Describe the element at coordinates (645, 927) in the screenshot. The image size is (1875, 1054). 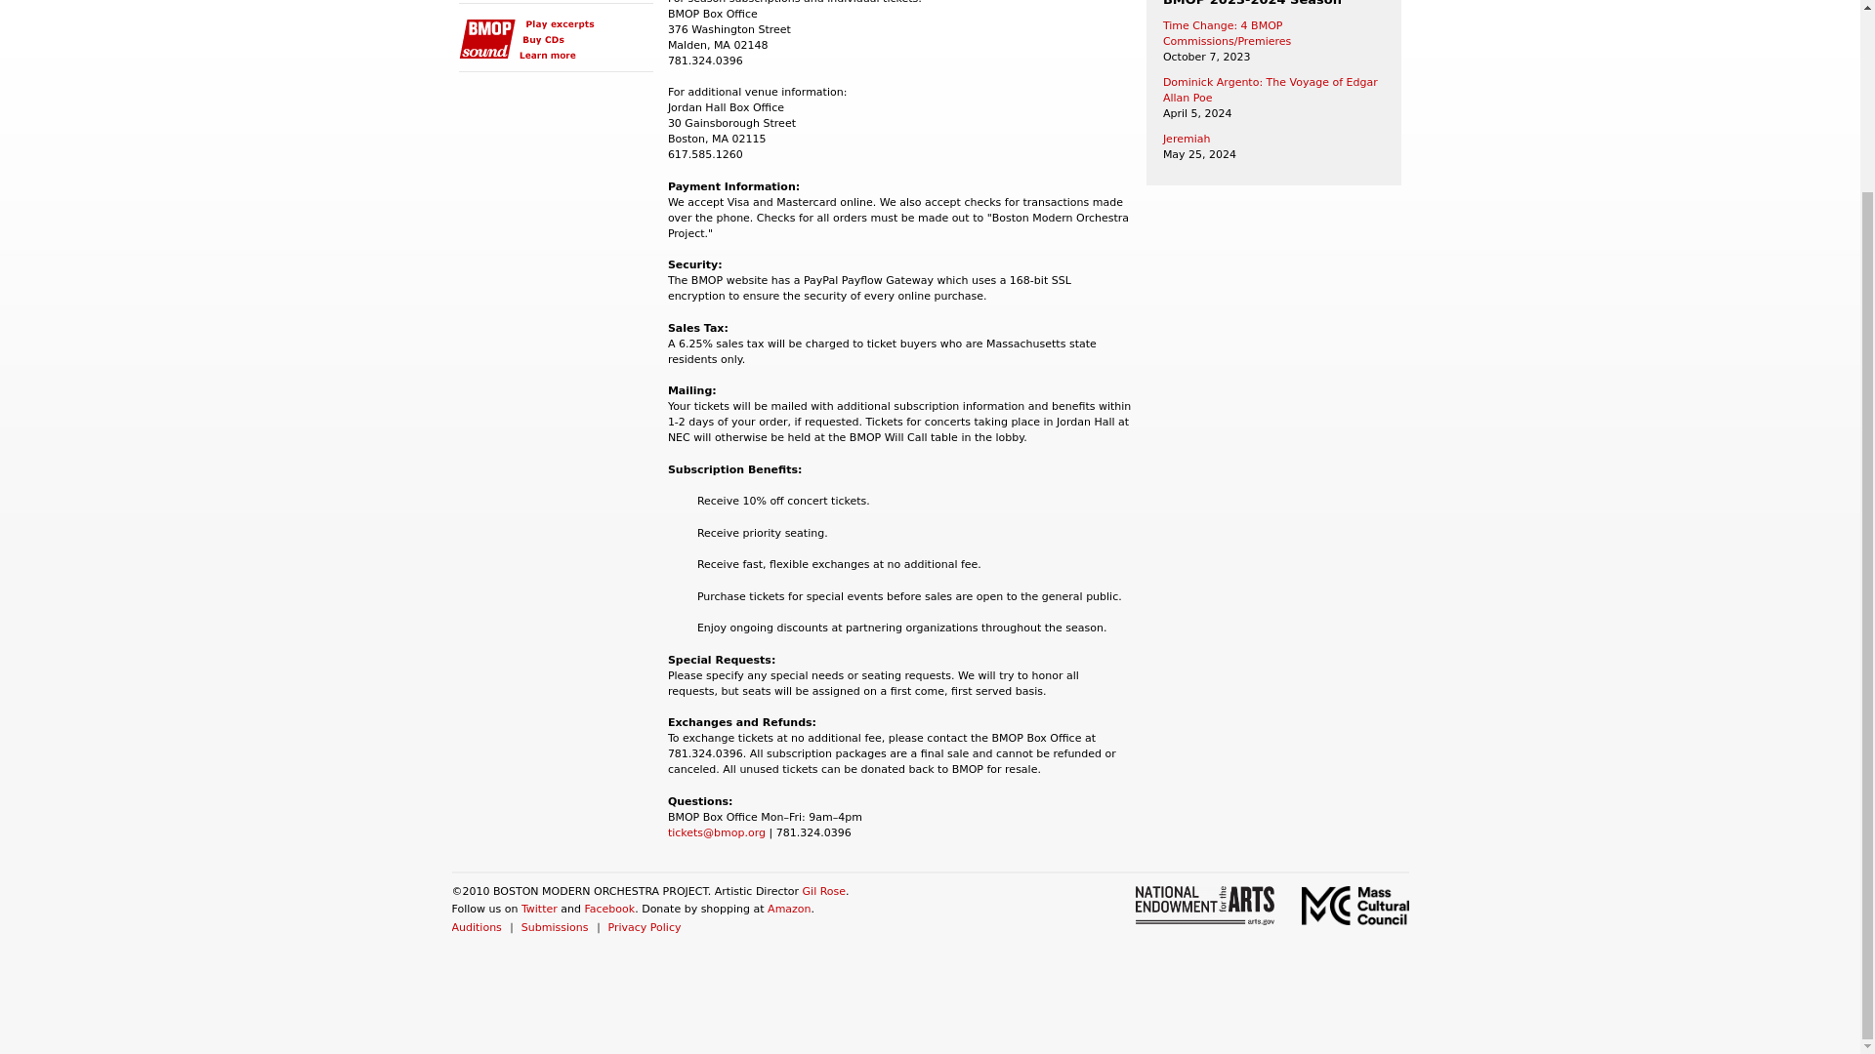
I see `Privacy Policy` at that location.